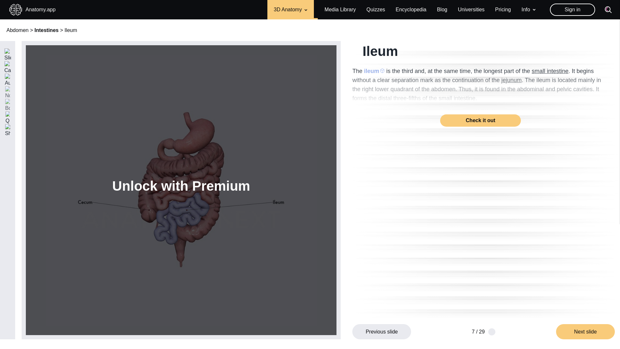  Describe the element at coordinates (32, 10) in the screenshot. I see `Anatomy.app` at that location.